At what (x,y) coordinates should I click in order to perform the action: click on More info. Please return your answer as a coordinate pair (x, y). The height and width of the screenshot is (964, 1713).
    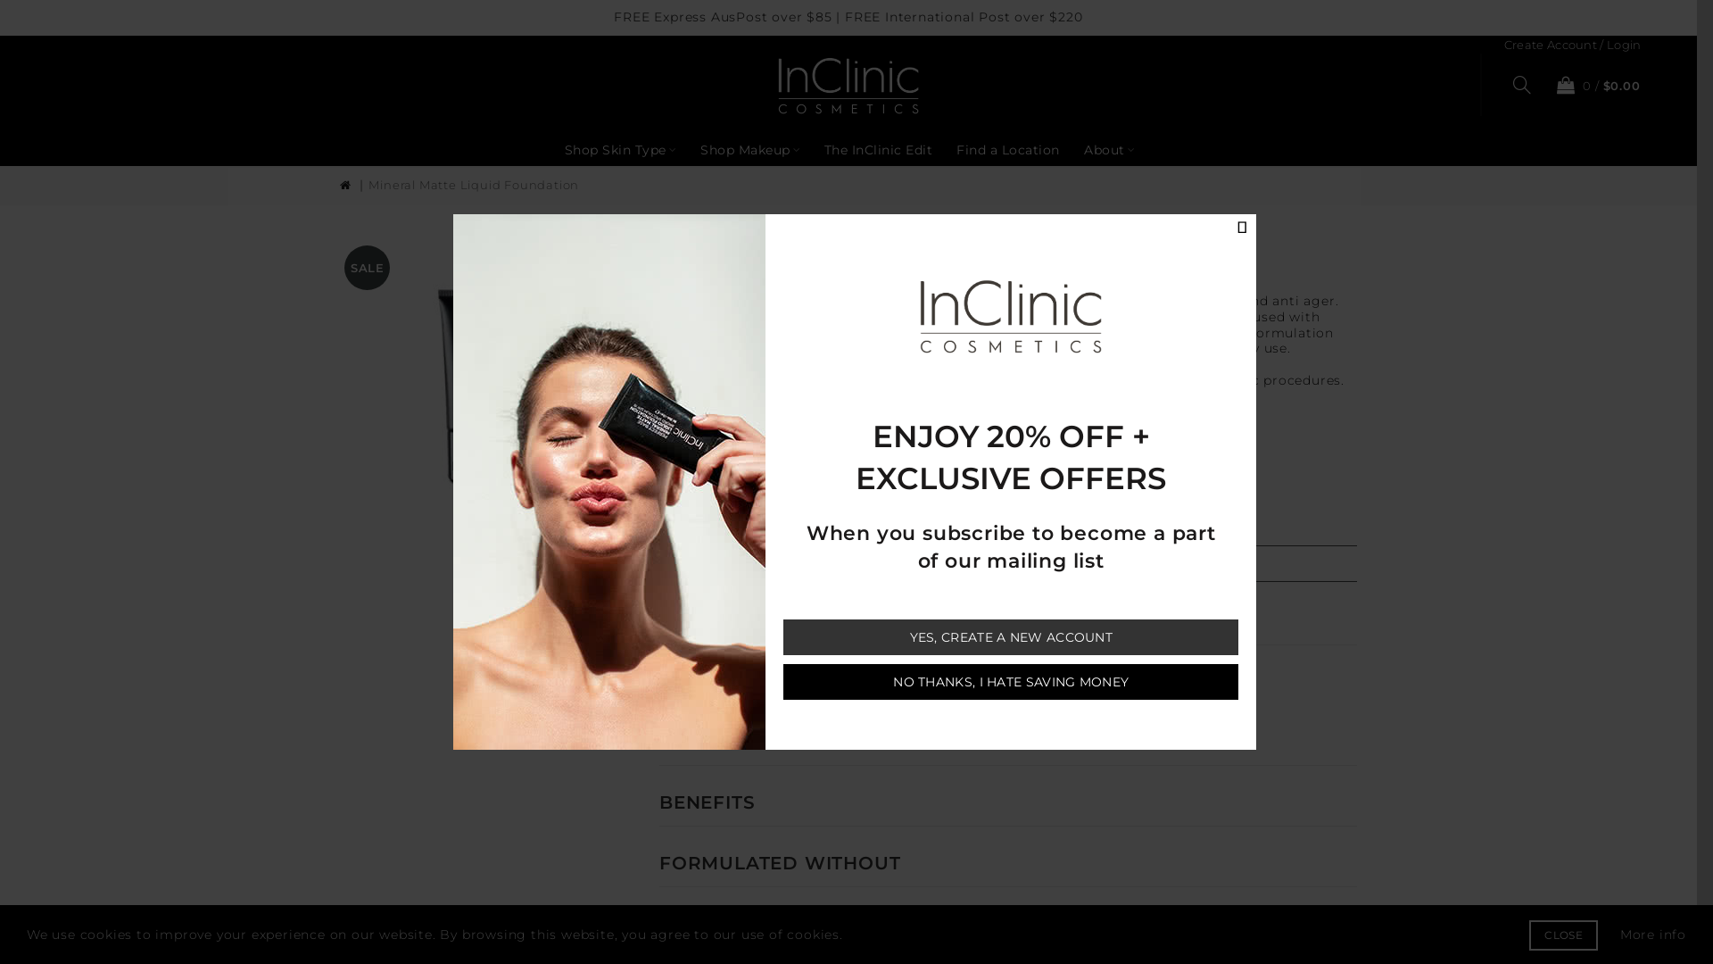
    Looking at the image, I should click on (1653, 935).